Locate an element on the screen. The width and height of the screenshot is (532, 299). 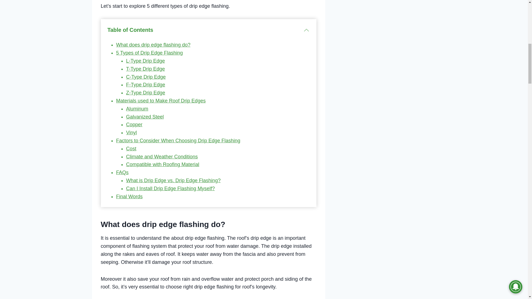
L-Type Drip Edge is located at coordinates (145, 61).